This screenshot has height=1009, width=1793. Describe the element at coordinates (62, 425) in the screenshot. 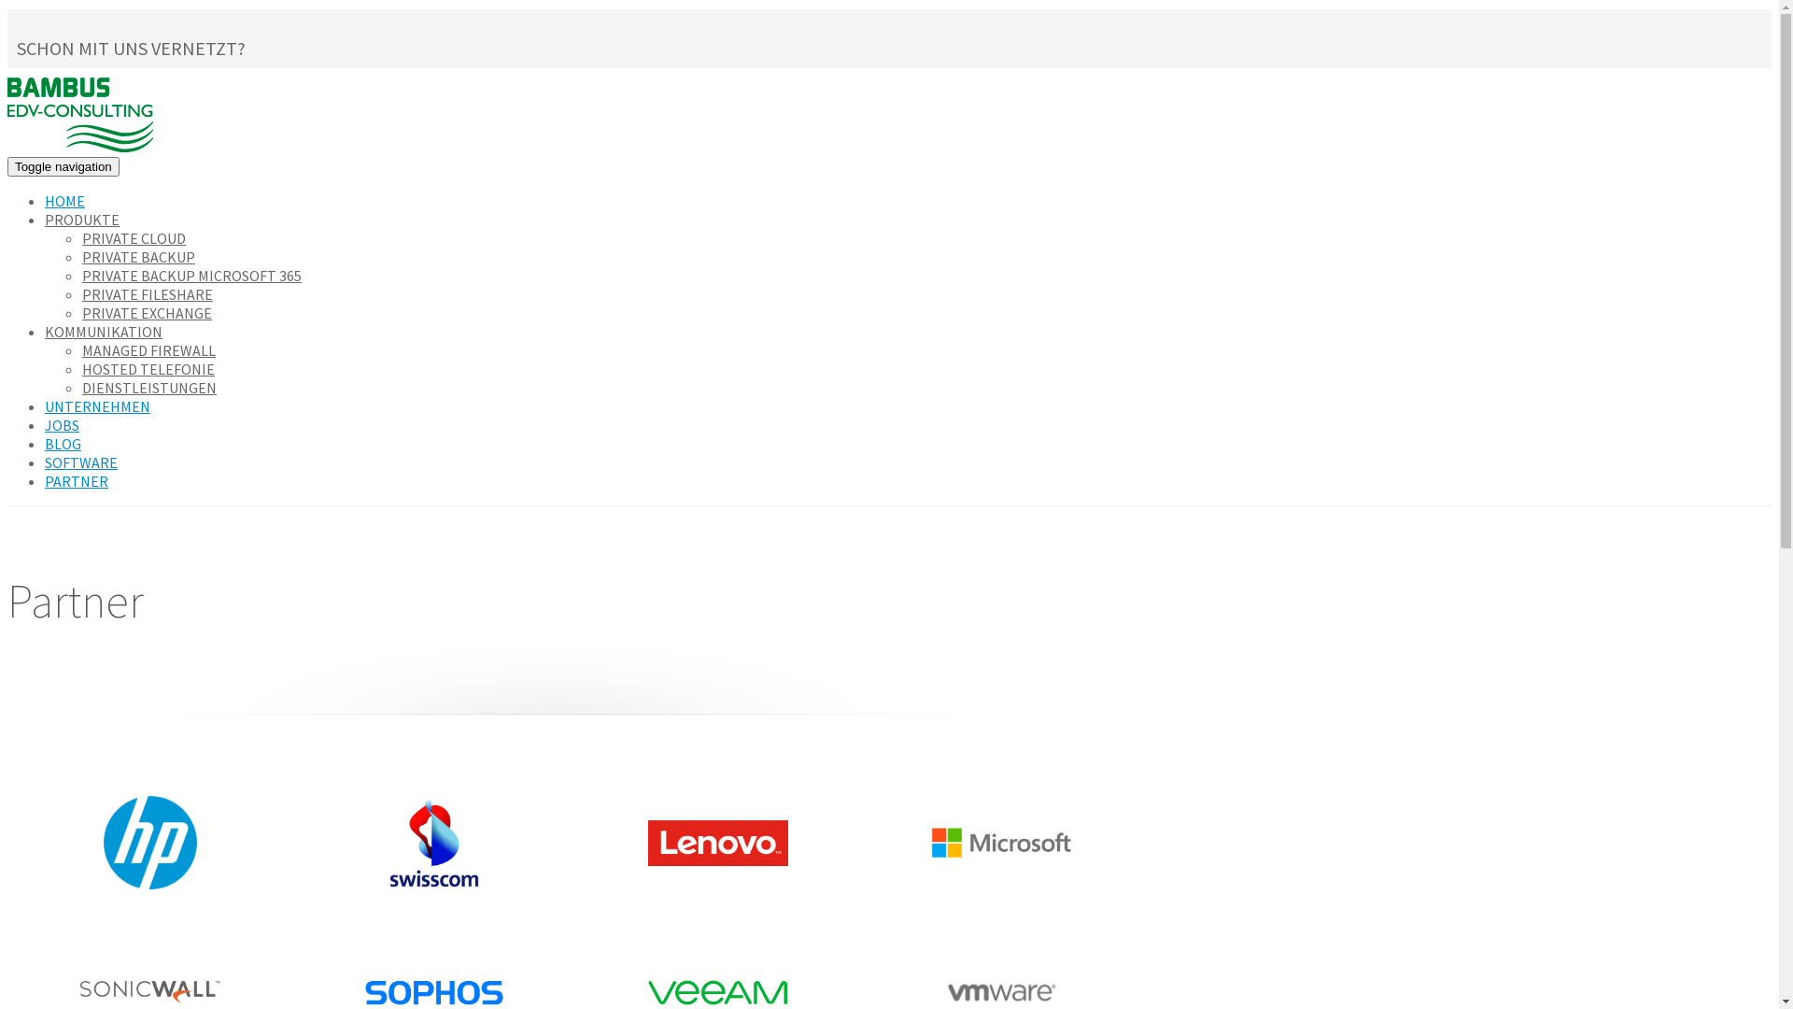

I see `JOBS` at that location.